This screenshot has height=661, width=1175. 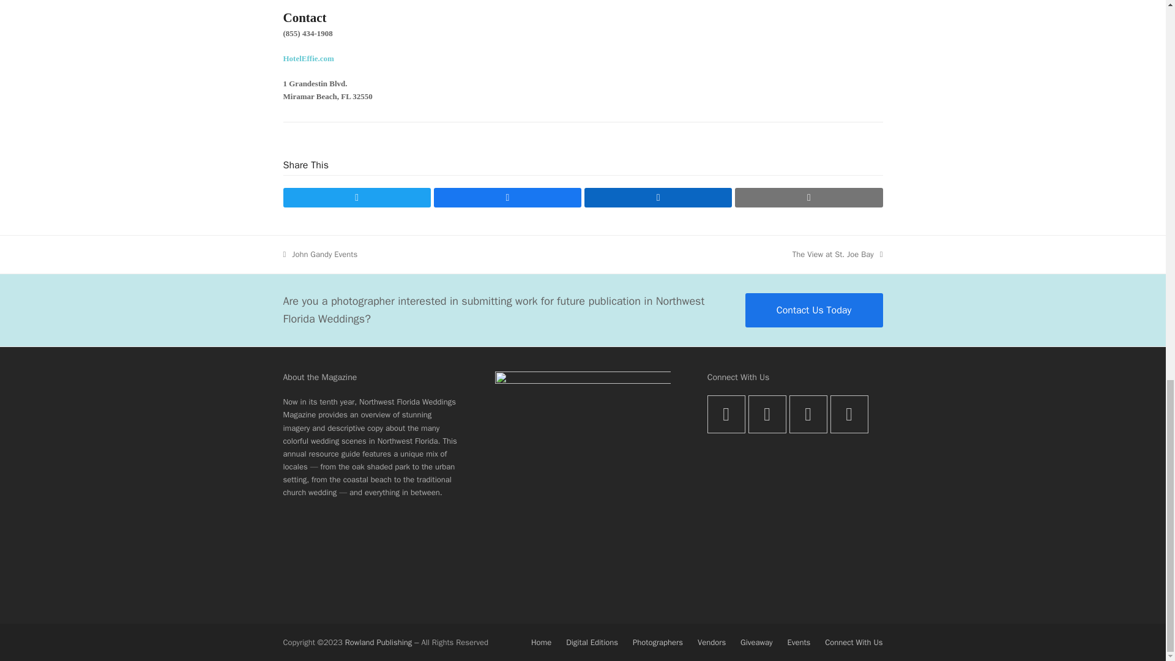 I want to click on Twitter, so click(x=319, y=255).